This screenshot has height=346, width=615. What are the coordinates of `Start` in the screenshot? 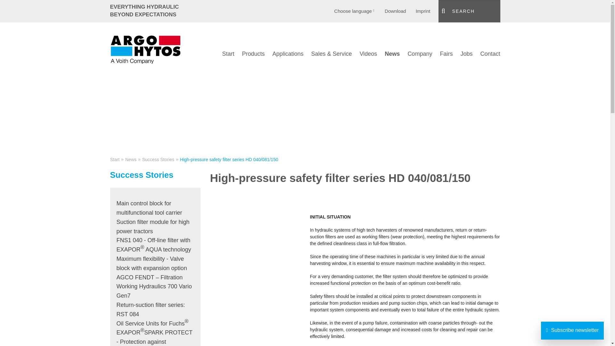 It's located at (228, 54).